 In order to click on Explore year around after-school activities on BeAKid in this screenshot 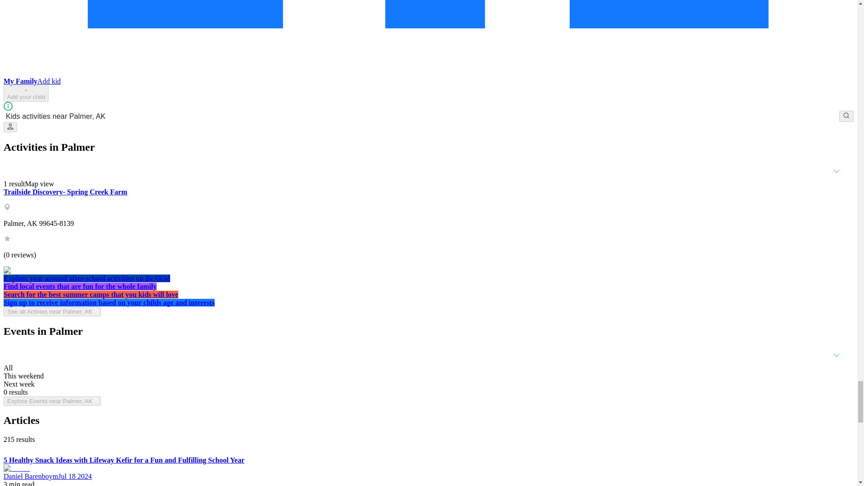, I will do `click(86, 278)`.